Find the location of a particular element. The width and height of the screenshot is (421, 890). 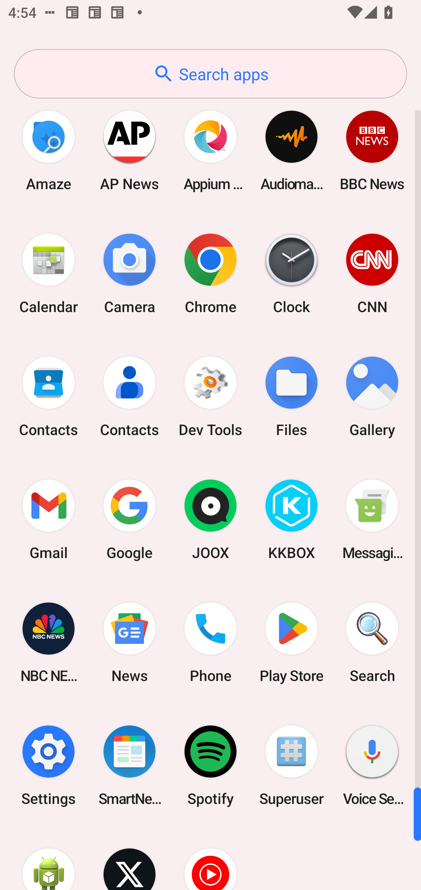

Calendar is located at coordinates (49, 273).